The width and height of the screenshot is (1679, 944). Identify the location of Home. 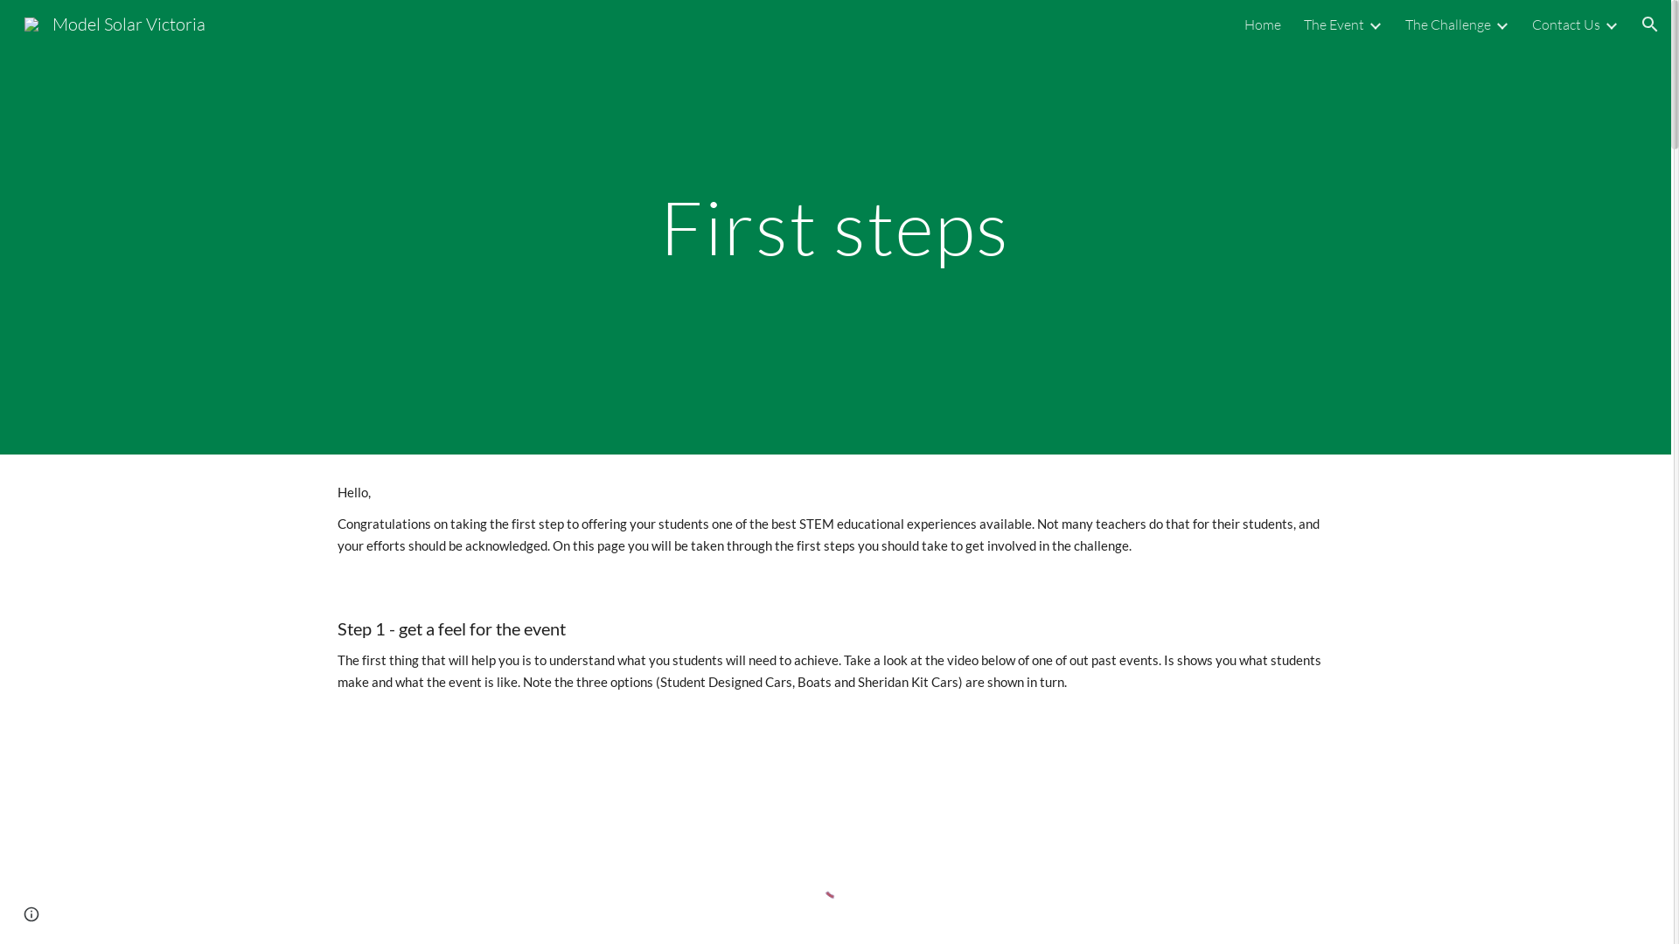
(1263, 24).